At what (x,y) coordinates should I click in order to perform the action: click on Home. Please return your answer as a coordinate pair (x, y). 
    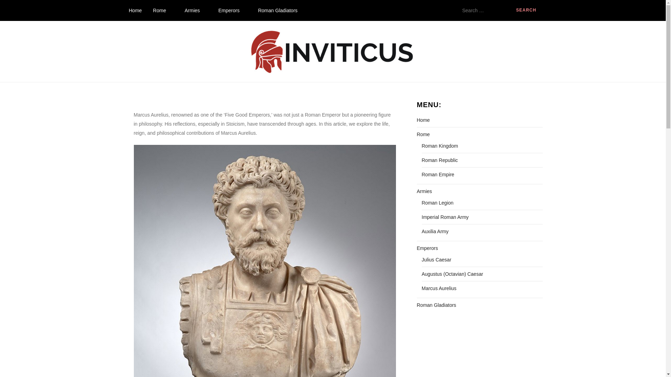
    Looking at the image, I should click on (423, 120).